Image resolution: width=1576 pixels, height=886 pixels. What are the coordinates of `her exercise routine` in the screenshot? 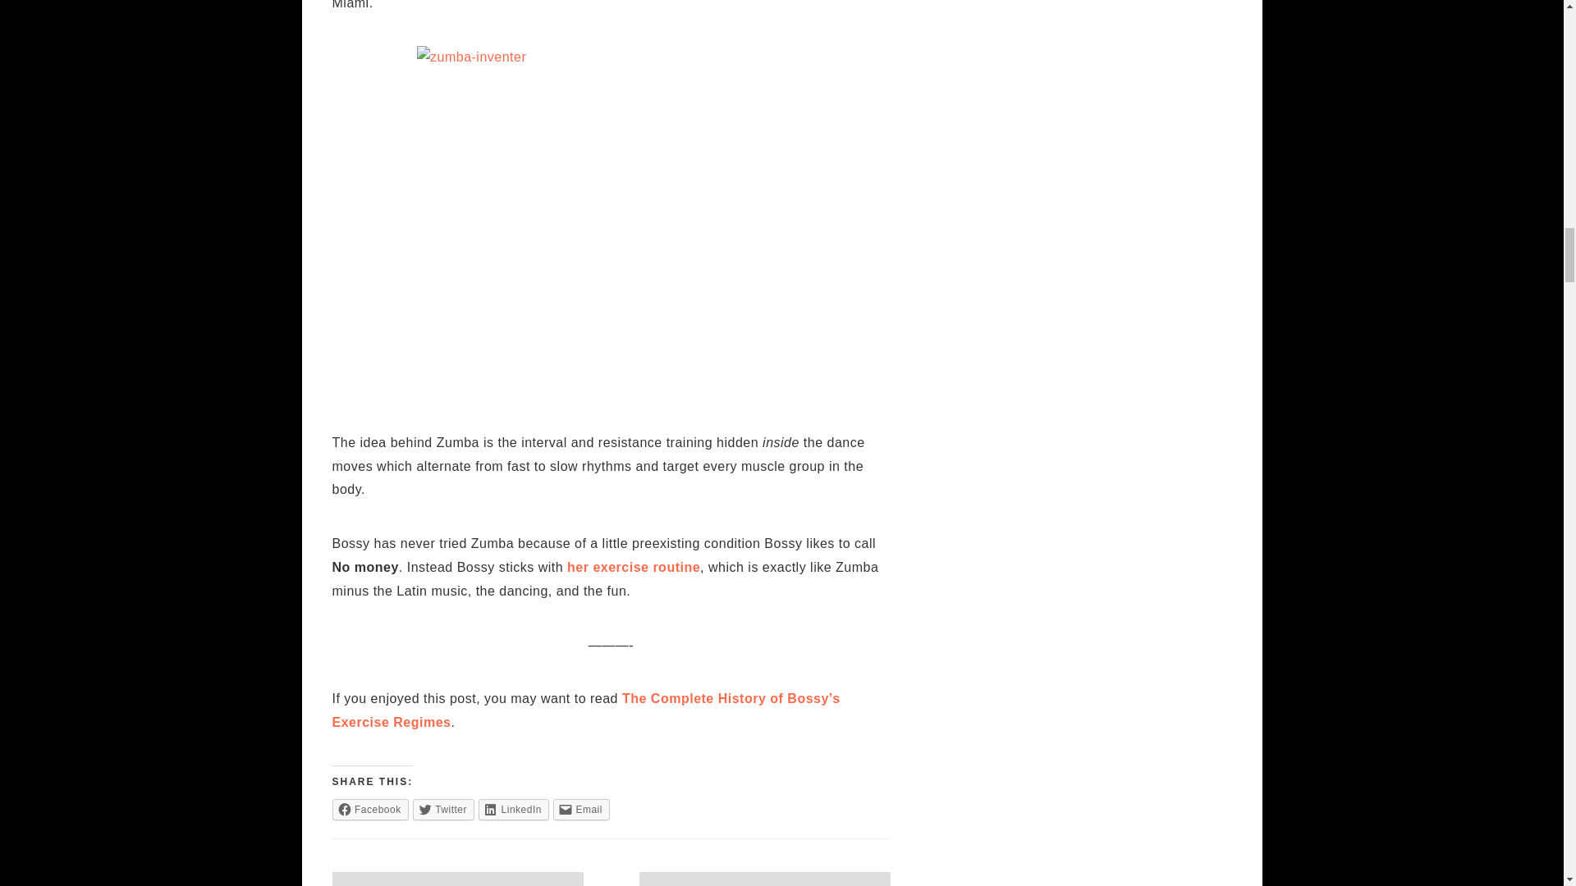 It's located at (634, 566).